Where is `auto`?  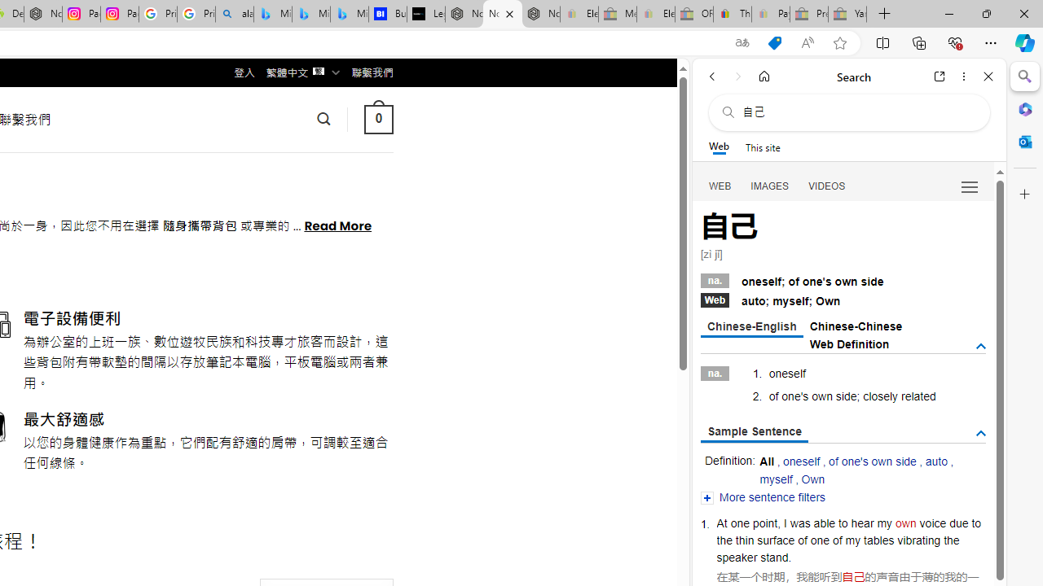
auto is located at coordinates (936, 461).